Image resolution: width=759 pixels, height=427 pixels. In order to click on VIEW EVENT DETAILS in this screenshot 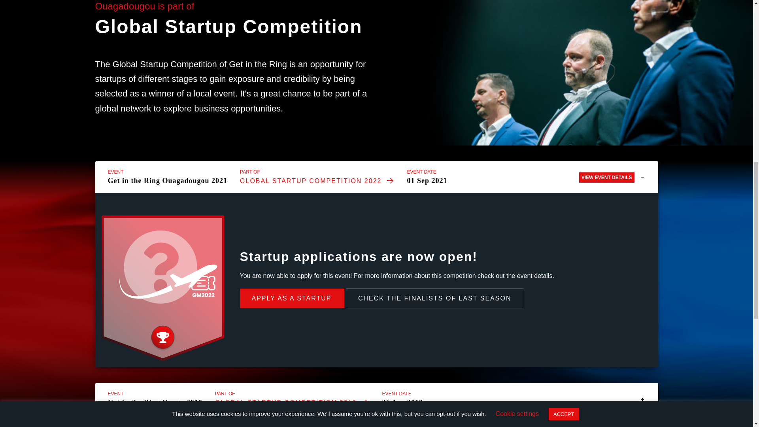, I will do `click(606, 178)`.